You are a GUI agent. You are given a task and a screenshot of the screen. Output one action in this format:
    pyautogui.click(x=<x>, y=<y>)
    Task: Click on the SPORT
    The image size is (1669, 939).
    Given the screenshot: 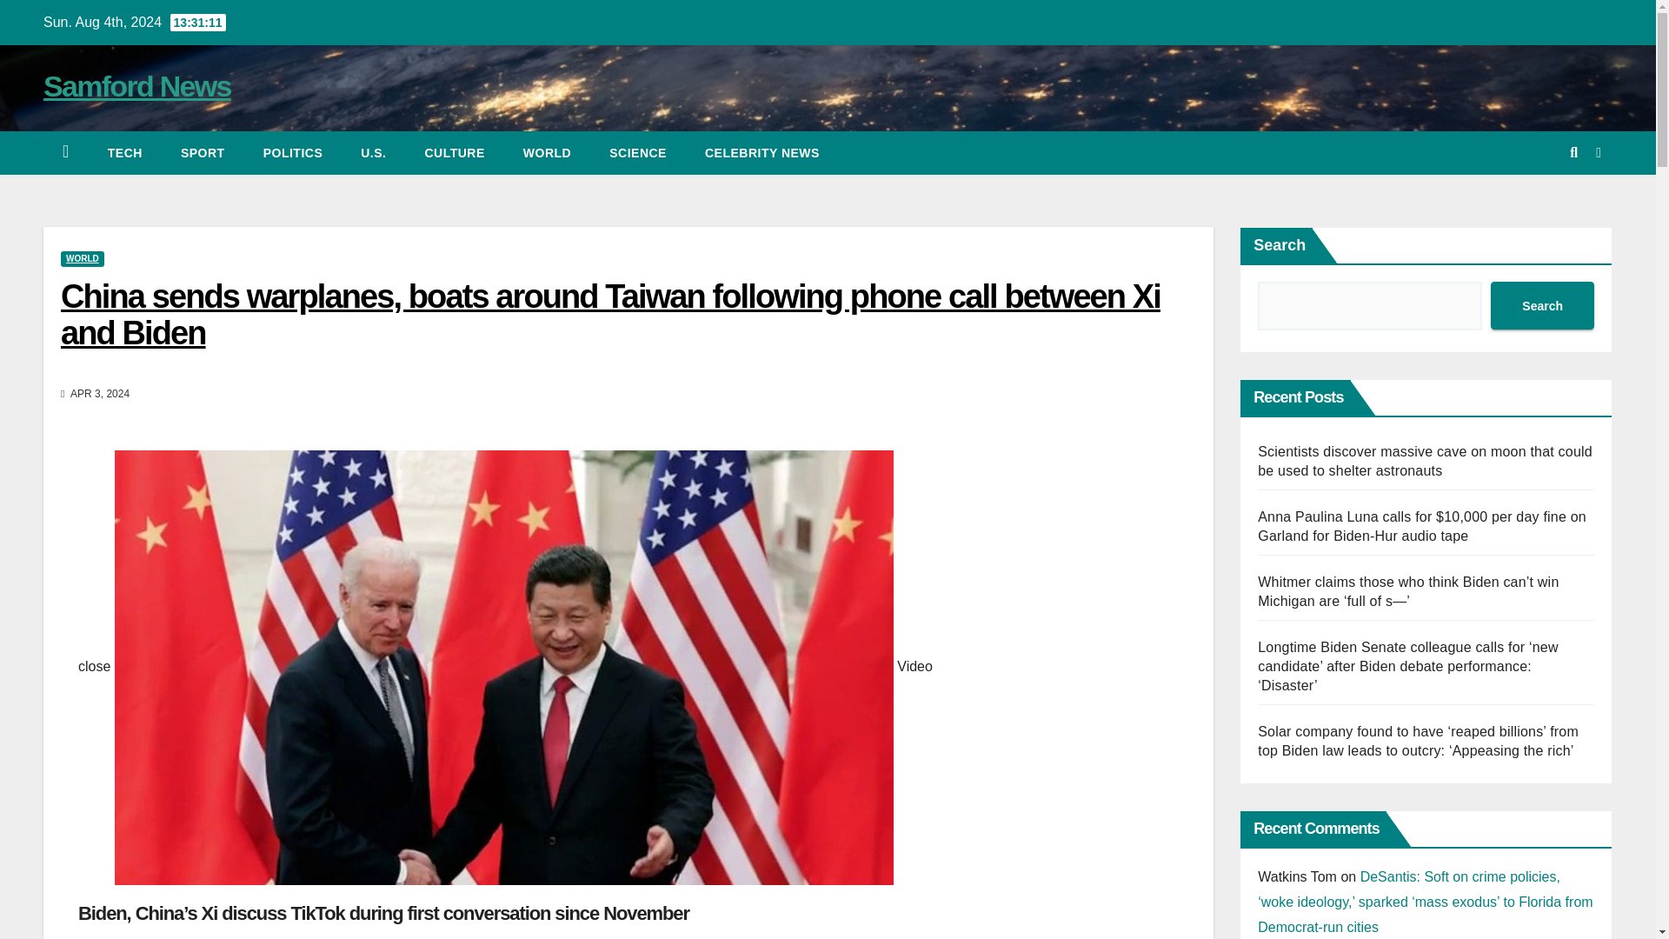 What is the action you would take?
    pyautogui.click(x=203, y=153)
    